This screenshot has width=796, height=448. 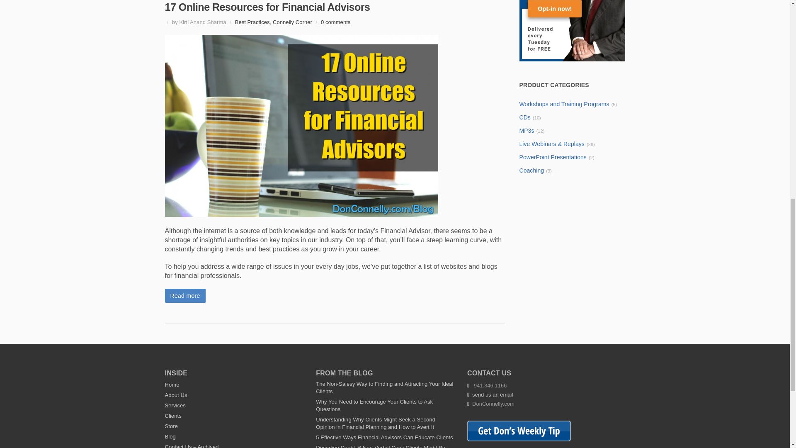 I want to click on PowerPoint Presentations, so click(x=553, y=157).